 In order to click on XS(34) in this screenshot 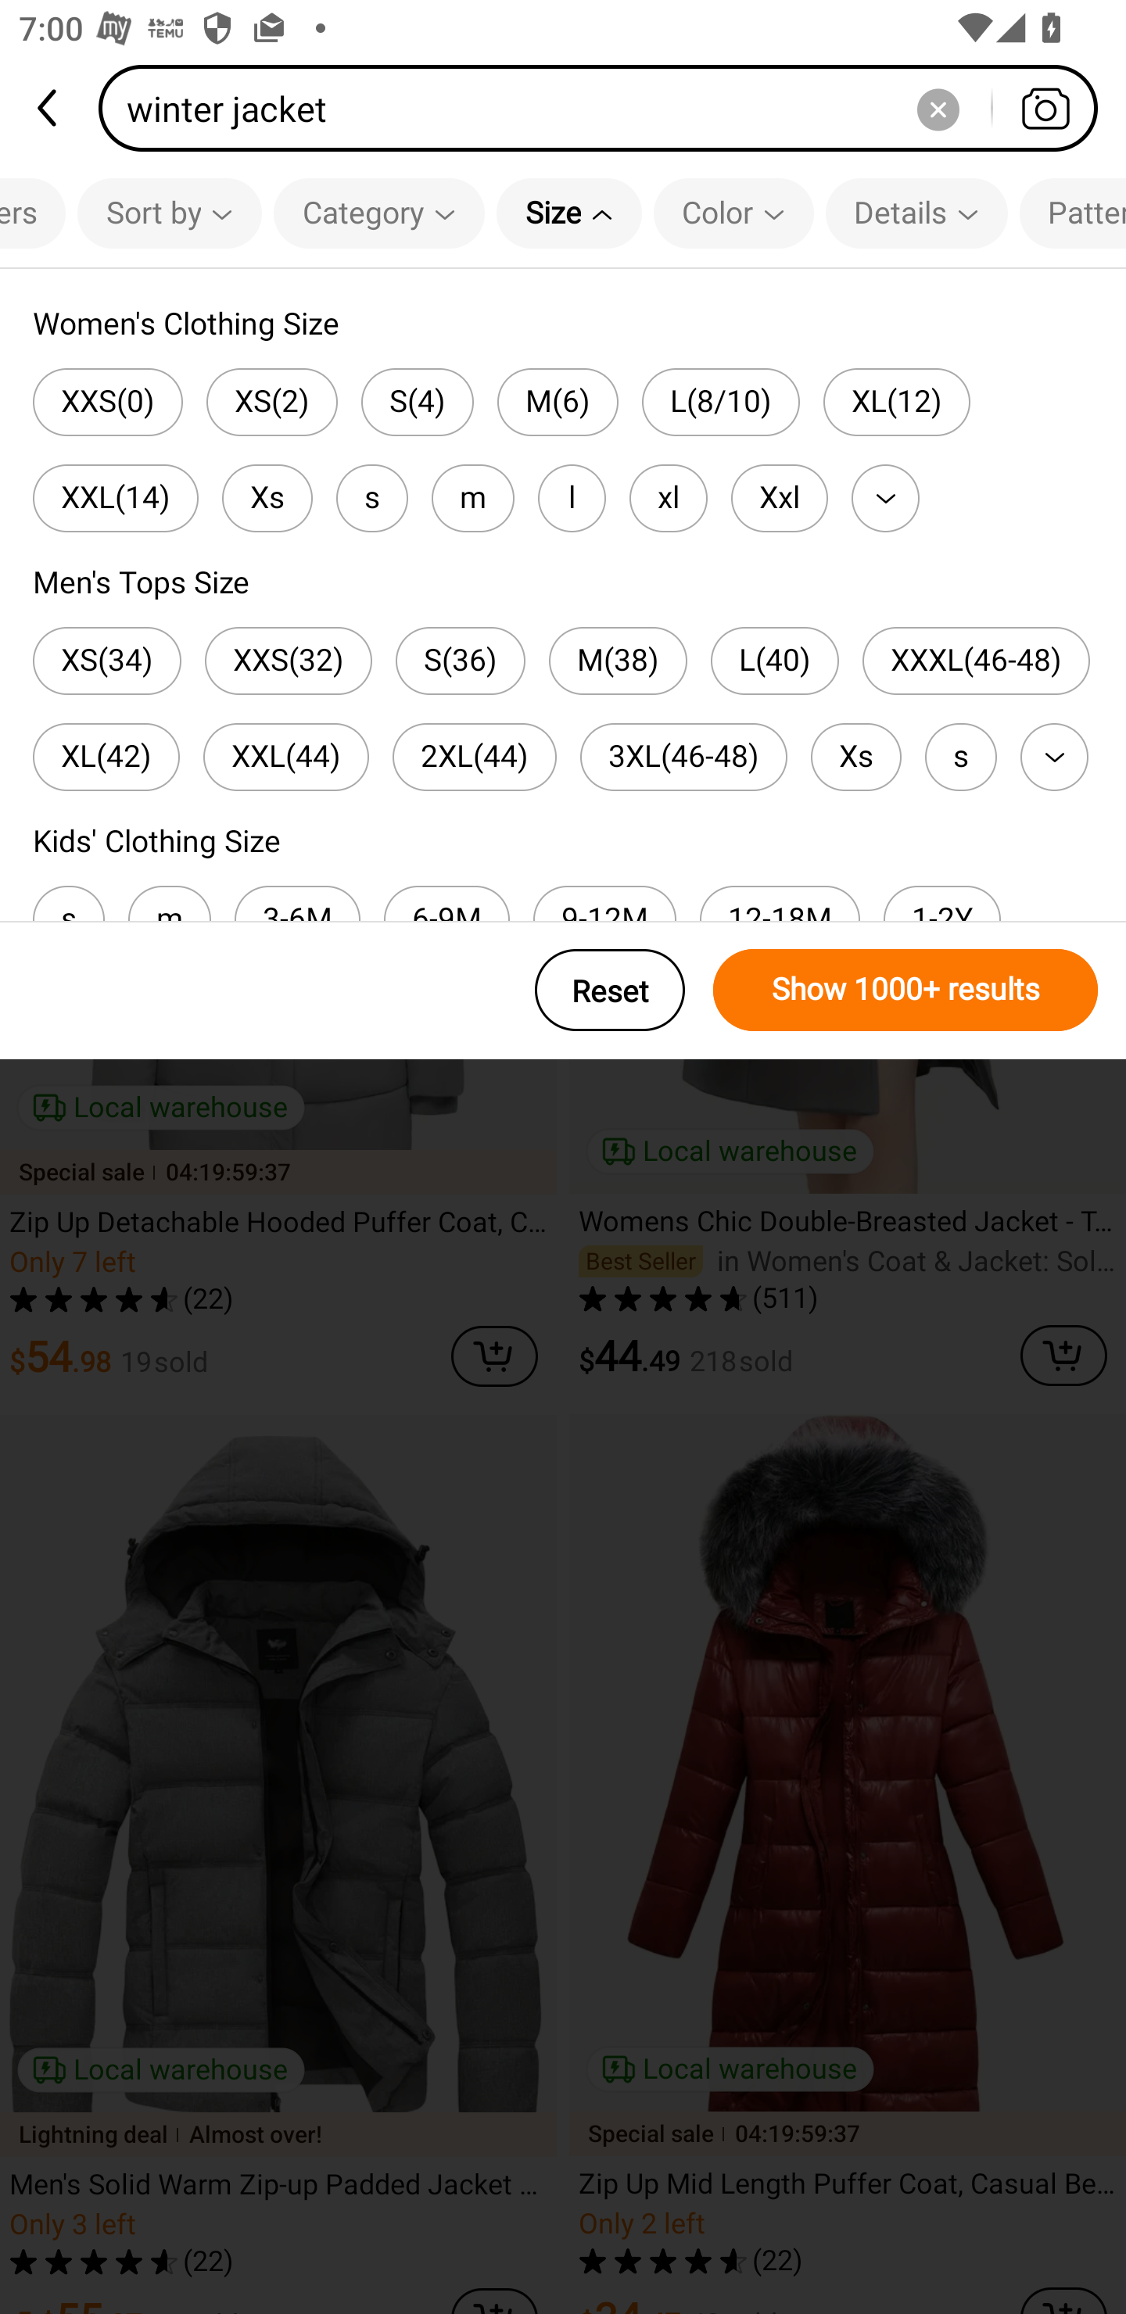, I will do `click(106, 661)`.